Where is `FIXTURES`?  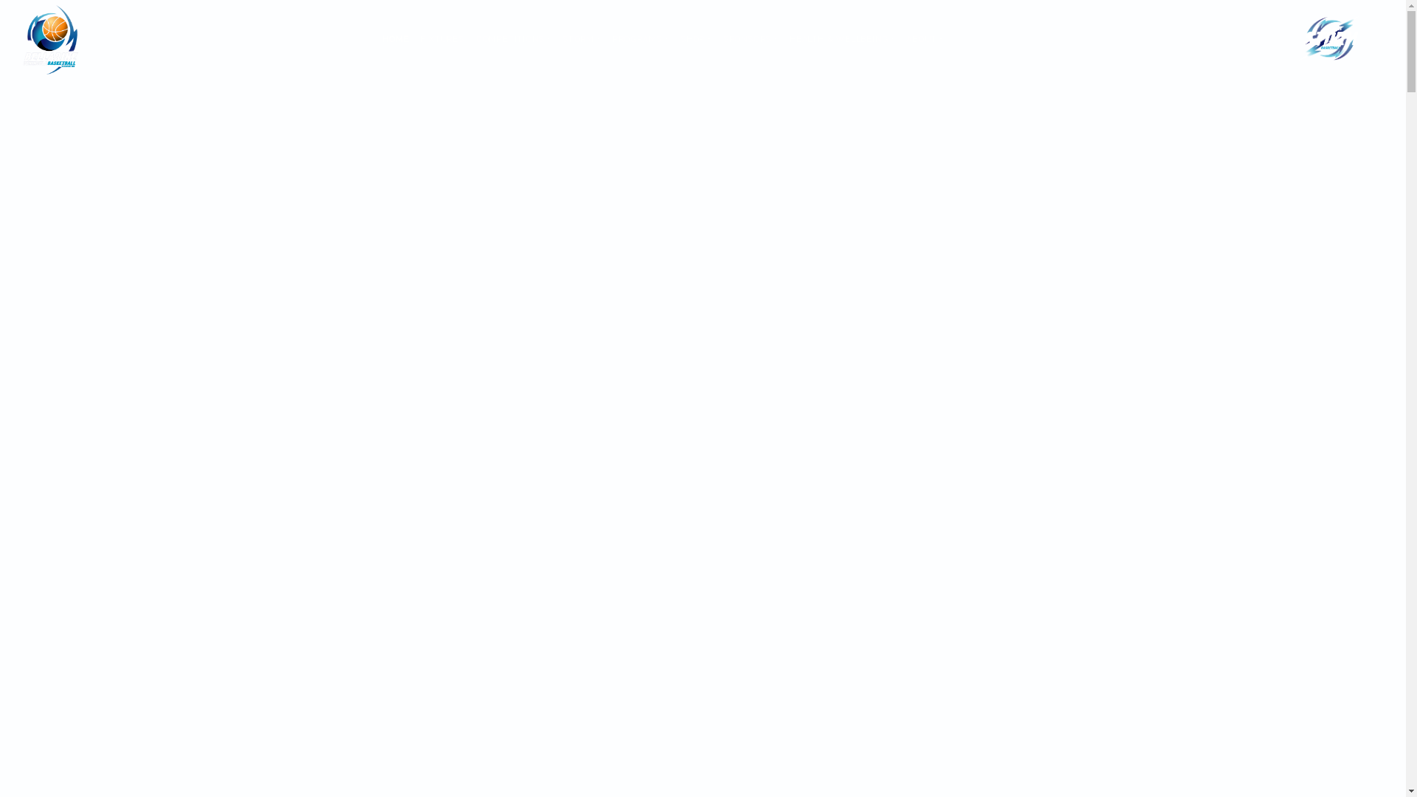
FIXTURES is located at coordinates (442, 40).